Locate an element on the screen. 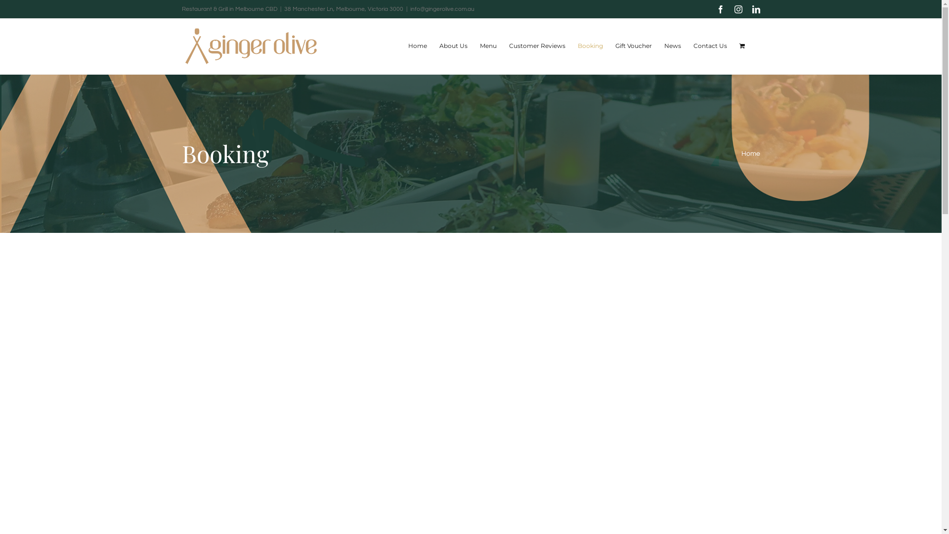 The image size is (949, 534). info@gingerolive.com.au is located at coordinates (442, 9).